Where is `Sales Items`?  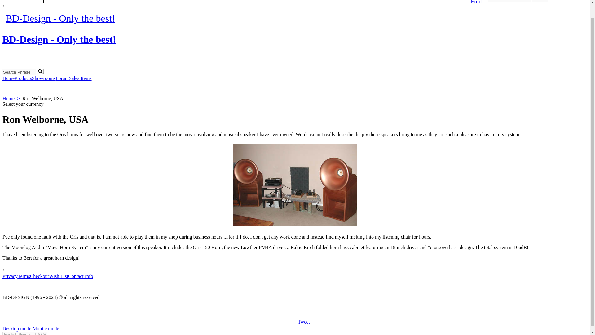
Sales Items is located at coordinates (80, 78).